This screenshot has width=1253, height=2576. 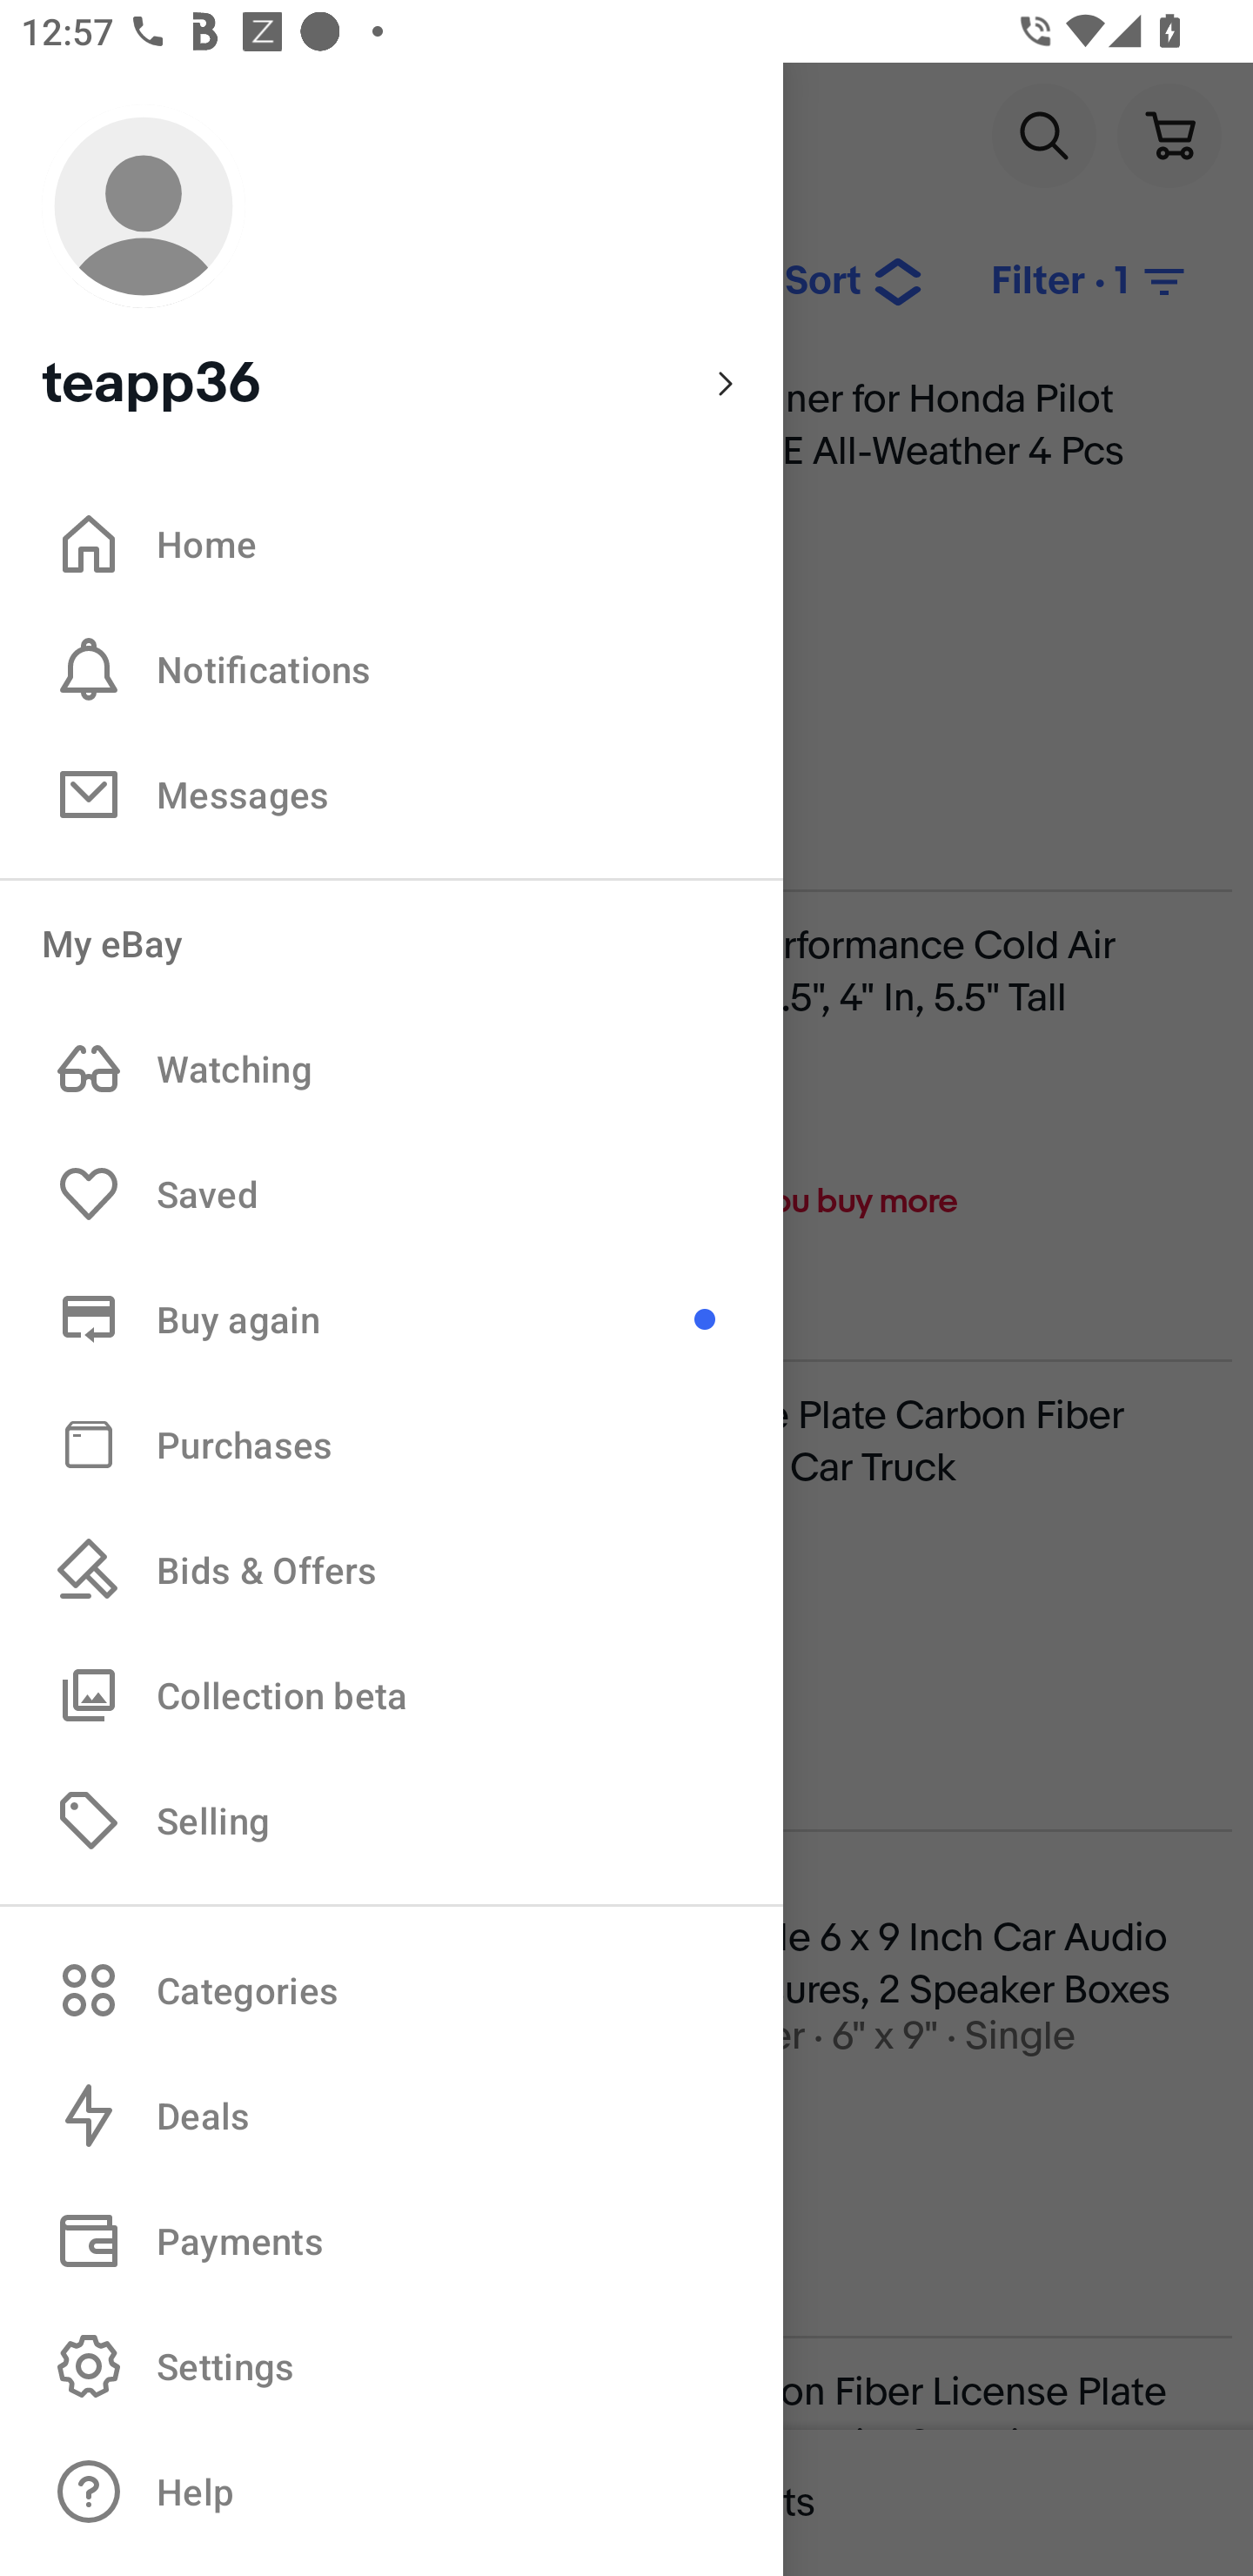 I want to click on Notifications, so click(x=392, y=668).